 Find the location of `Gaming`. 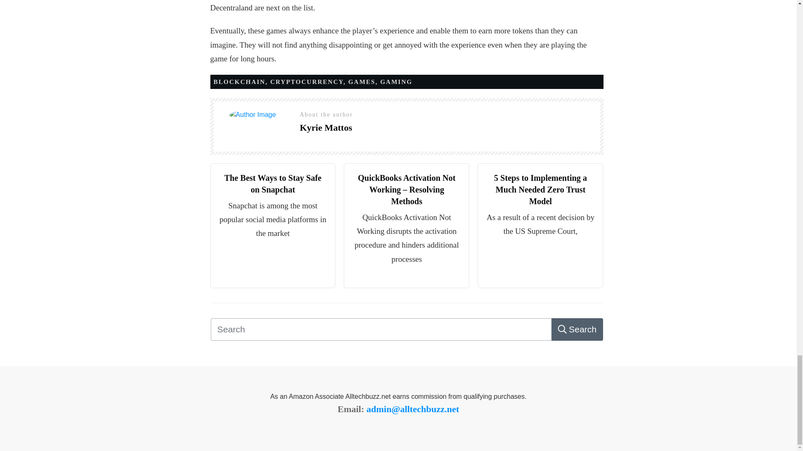

Gaming is located at coordinates (396, 82).